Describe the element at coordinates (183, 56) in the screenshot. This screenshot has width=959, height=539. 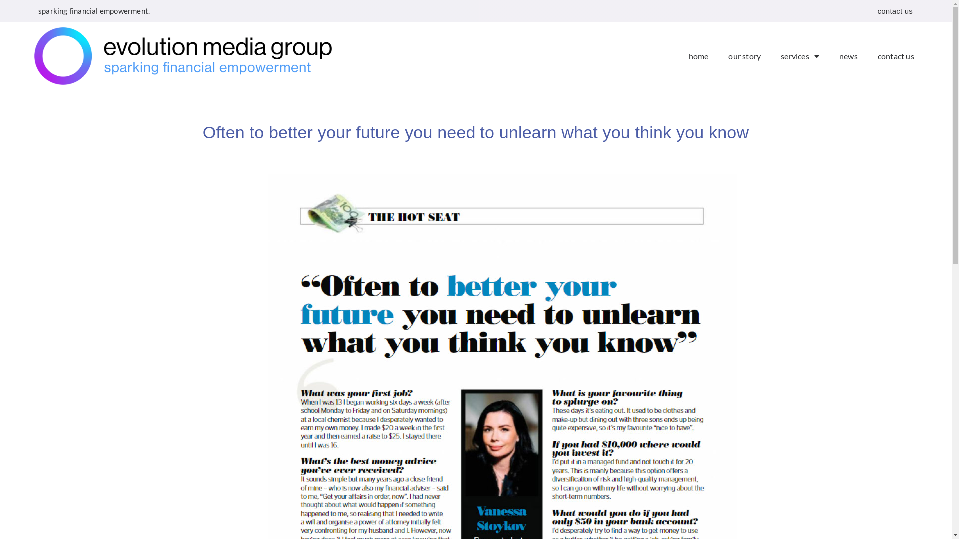
I see `FA_LOGO_EMG_TAGLINE_RGB` at that location.